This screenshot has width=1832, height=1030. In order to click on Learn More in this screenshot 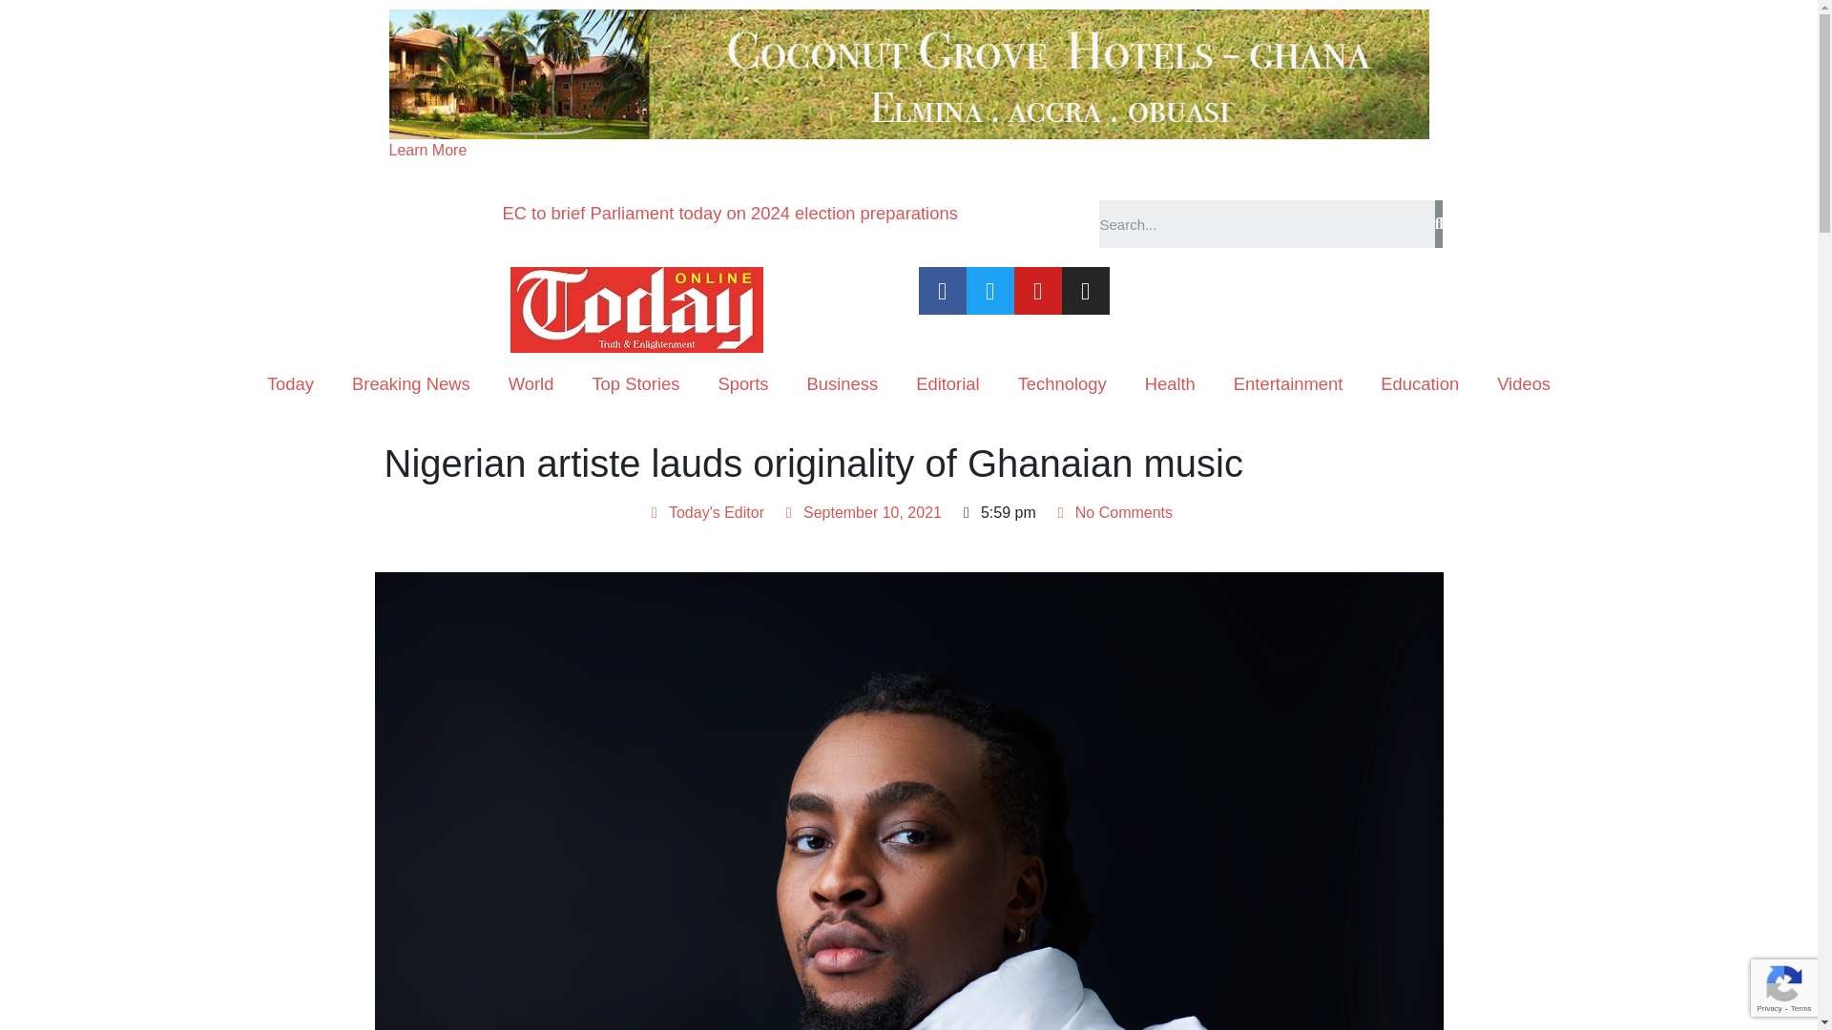, I will do `click(427, 151)`.